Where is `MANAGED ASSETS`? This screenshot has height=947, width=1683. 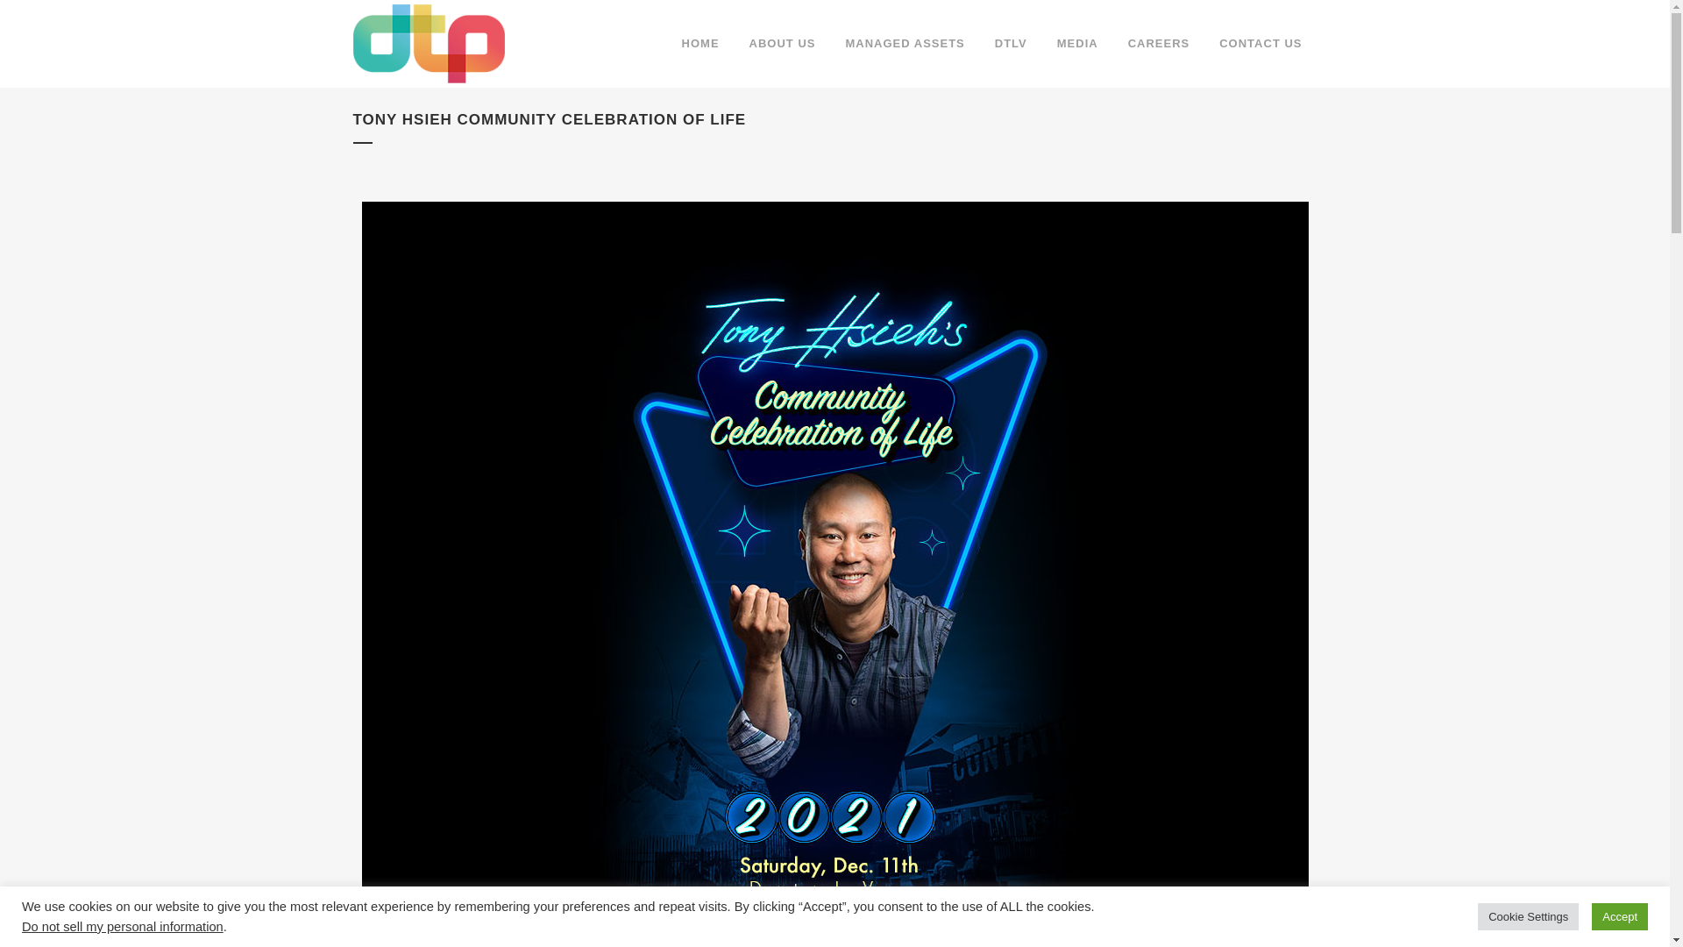 MANAGED ASSETS is located at coordinates (905, 44).